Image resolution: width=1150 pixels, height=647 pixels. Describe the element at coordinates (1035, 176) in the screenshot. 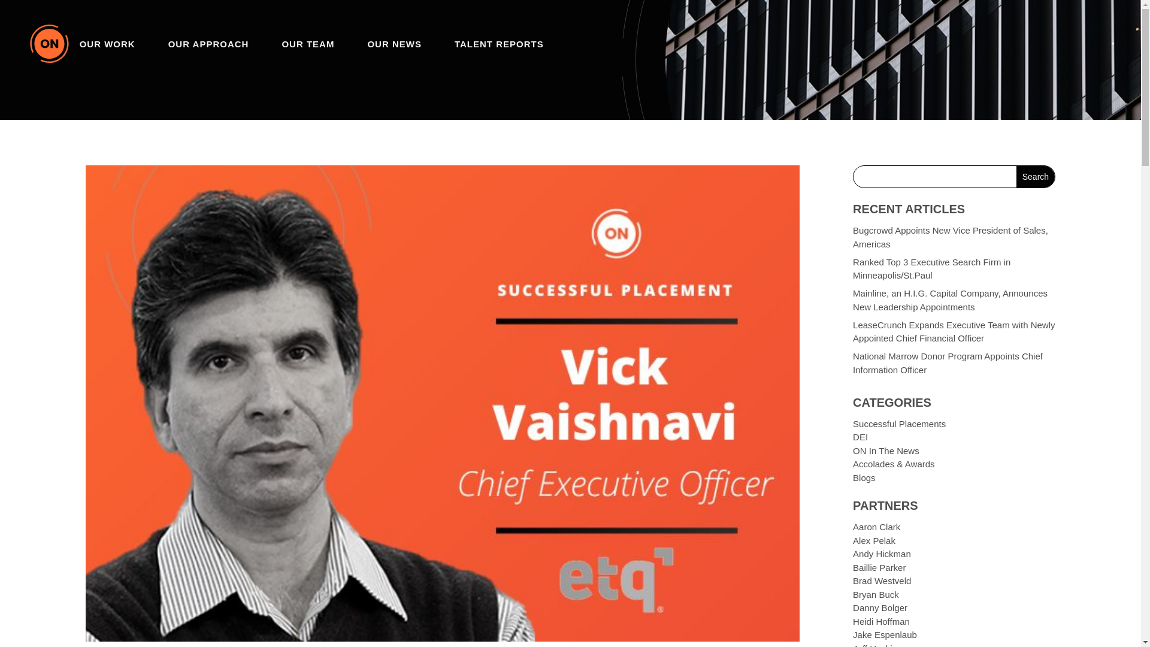

I see `Search` at that location.